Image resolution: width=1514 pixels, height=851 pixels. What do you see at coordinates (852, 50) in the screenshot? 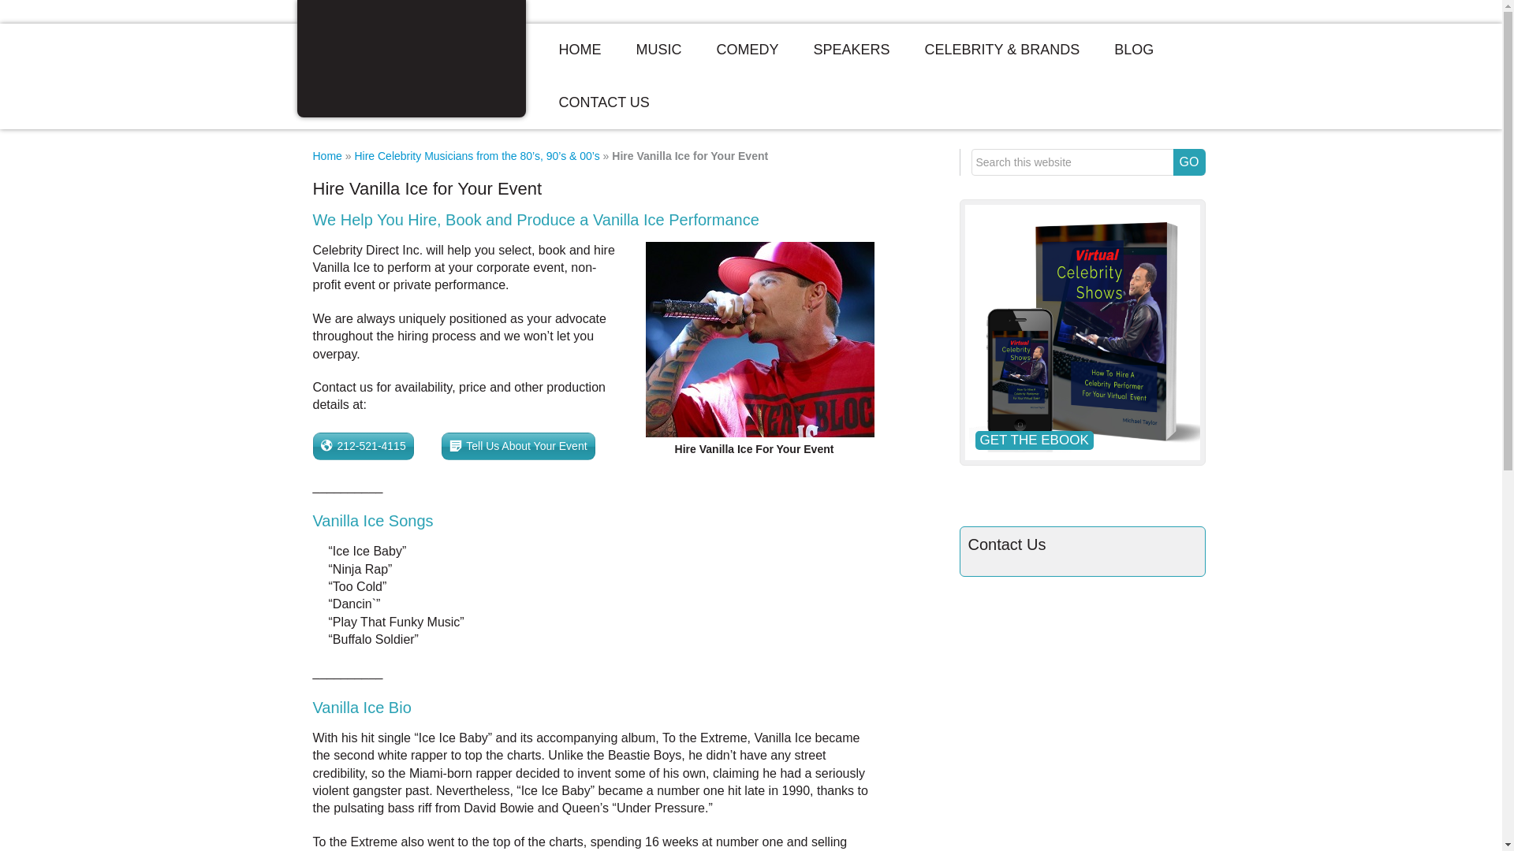
I see `SPEAKERS` at bounding box center [852, 50].